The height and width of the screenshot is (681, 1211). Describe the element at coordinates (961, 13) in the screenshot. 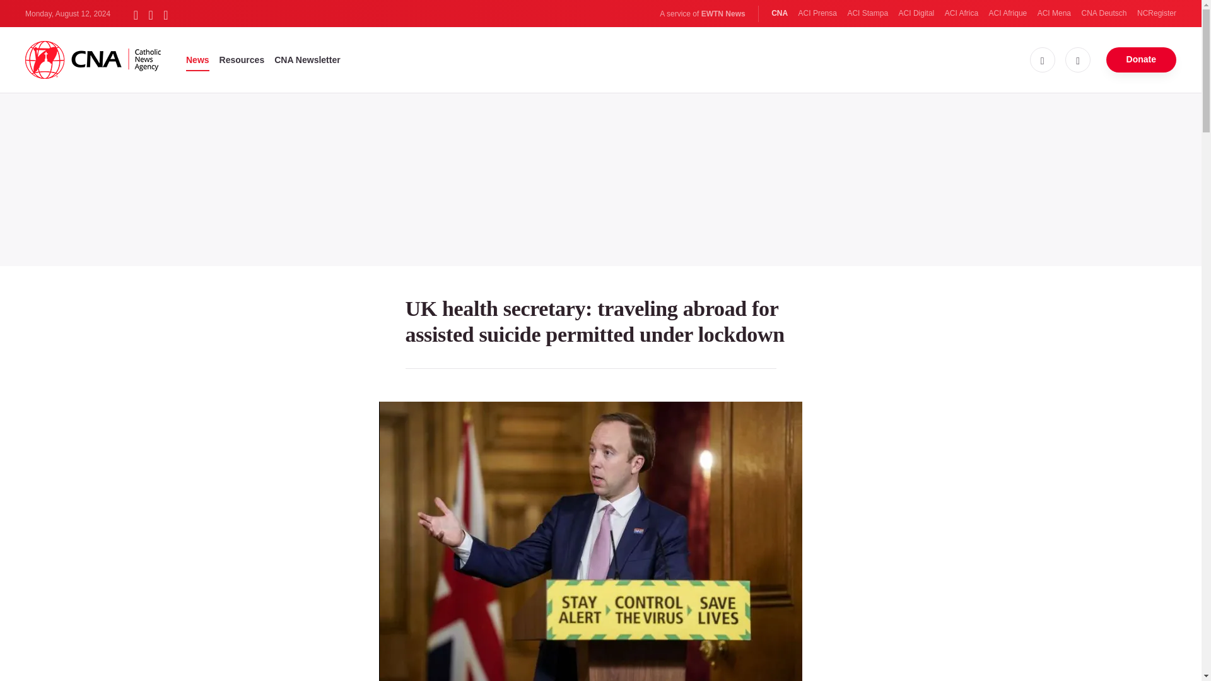

I see `ACI Africa` at that location.